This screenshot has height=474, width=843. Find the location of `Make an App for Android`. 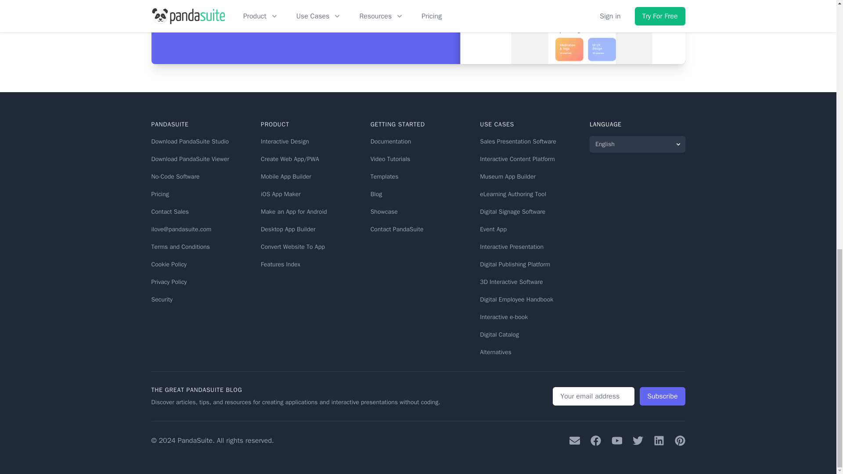

Make an App for Android is located at coordinates (293, 212).